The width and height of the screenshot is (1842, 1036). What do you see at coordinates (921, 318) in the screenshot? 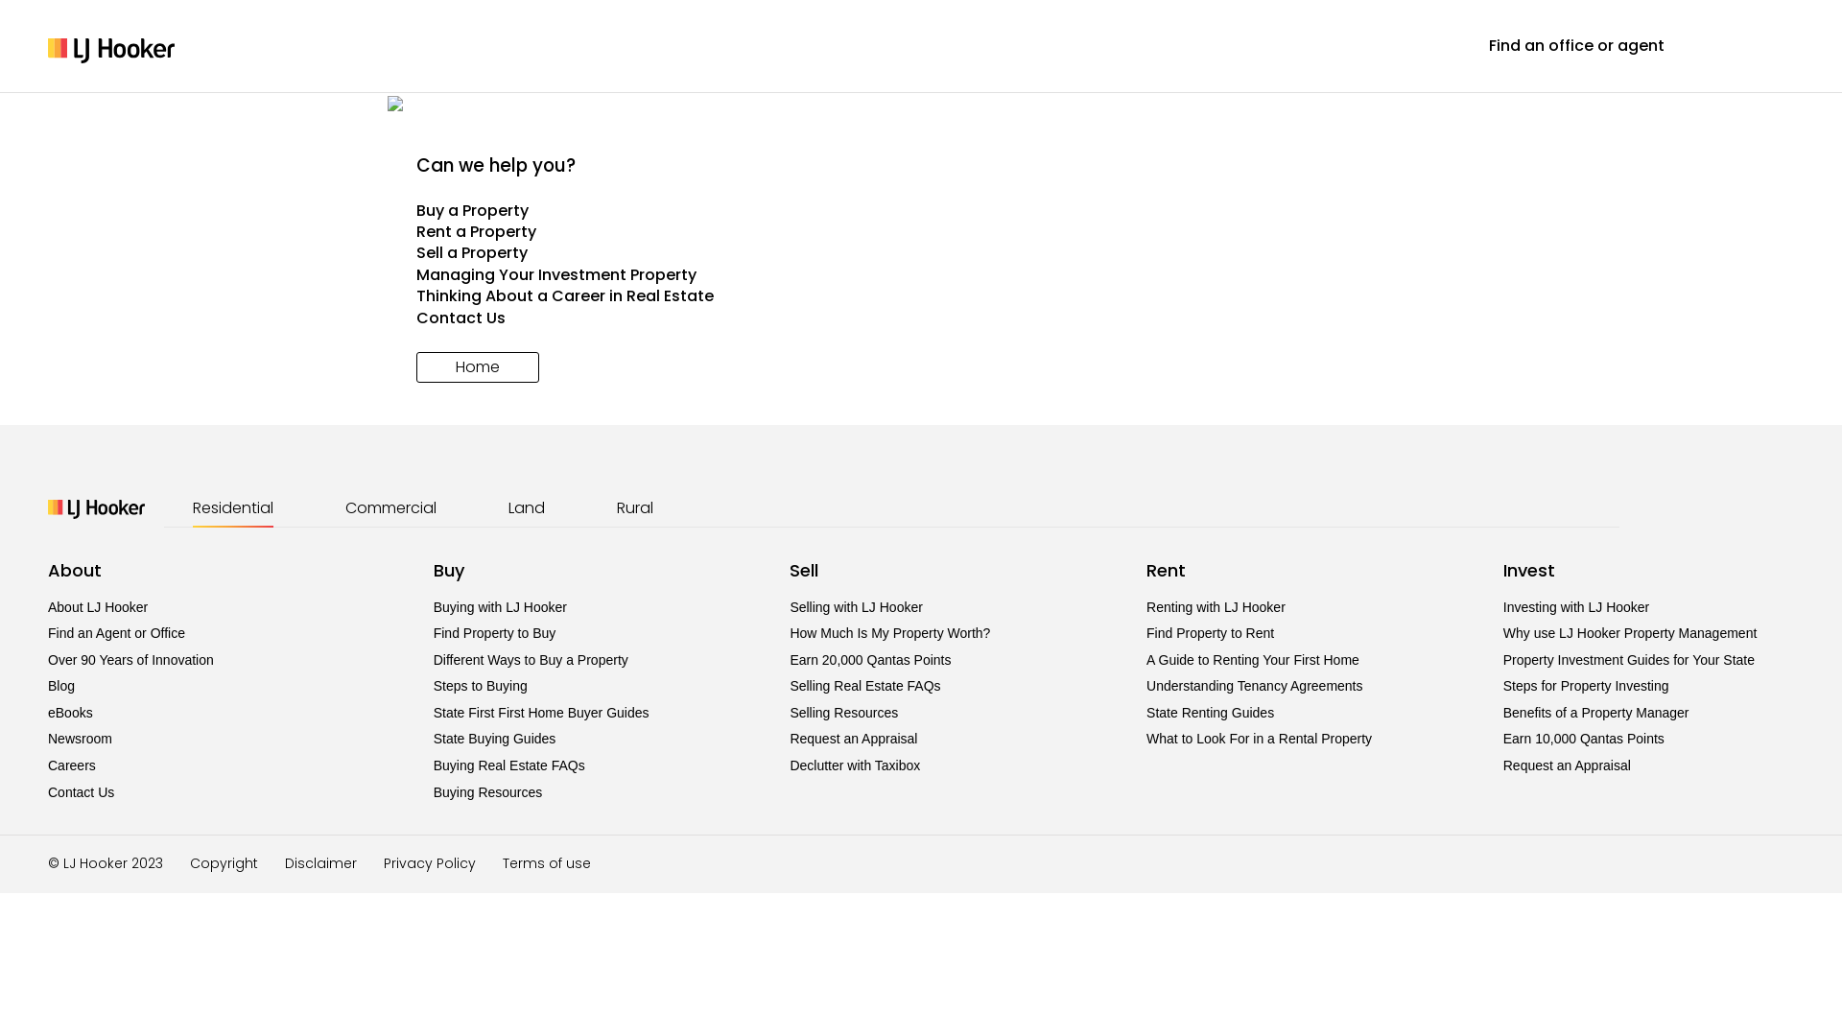
I see `Contact Us` at bounding box center [921, 318].